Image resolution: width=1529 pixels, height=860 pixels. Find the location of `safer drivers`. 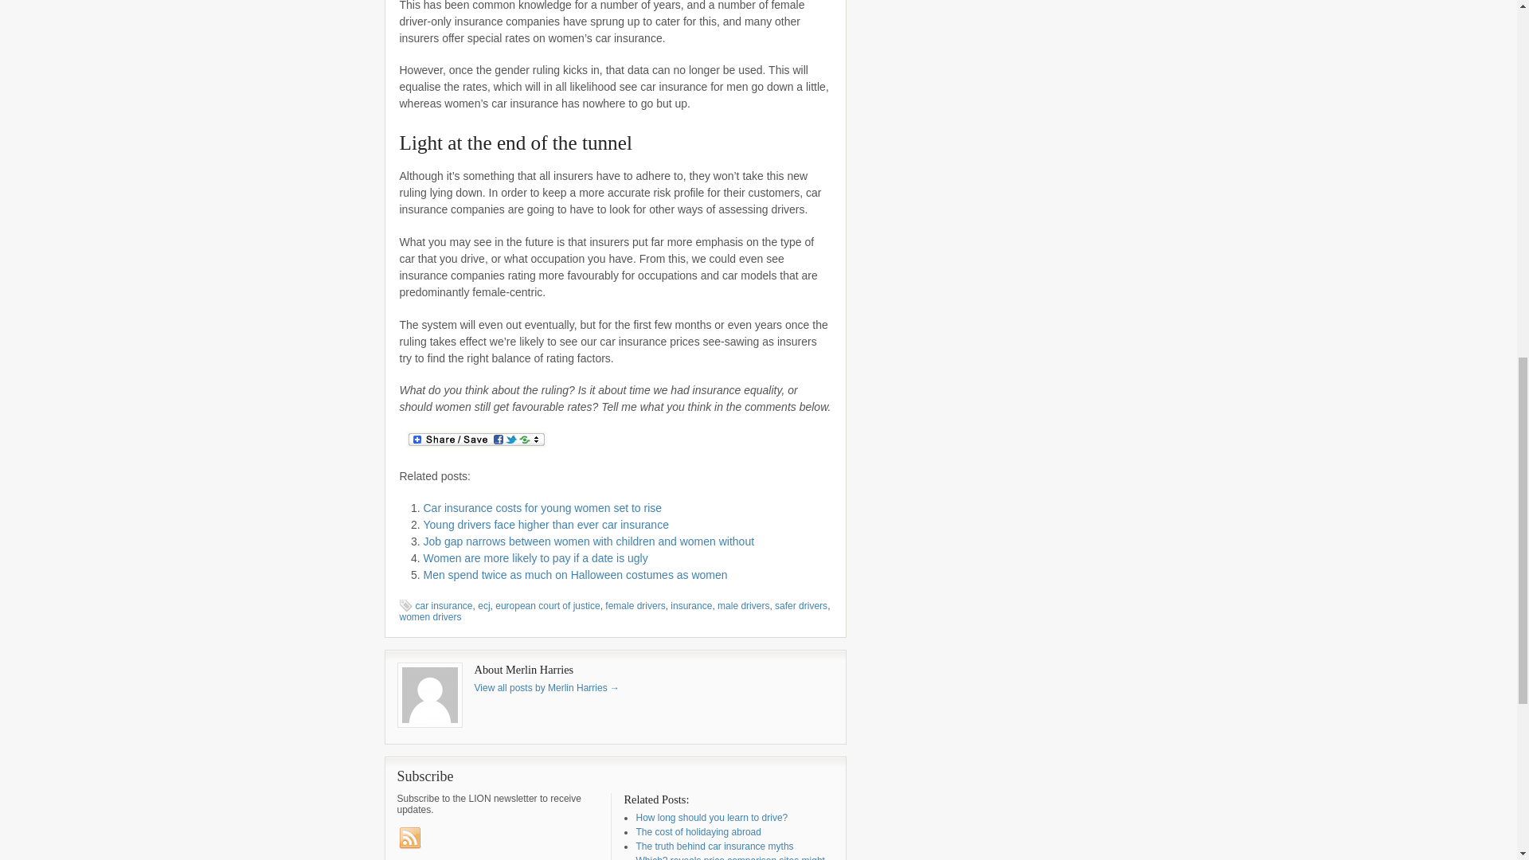

safer drivers is located at coordinates (801, 605).